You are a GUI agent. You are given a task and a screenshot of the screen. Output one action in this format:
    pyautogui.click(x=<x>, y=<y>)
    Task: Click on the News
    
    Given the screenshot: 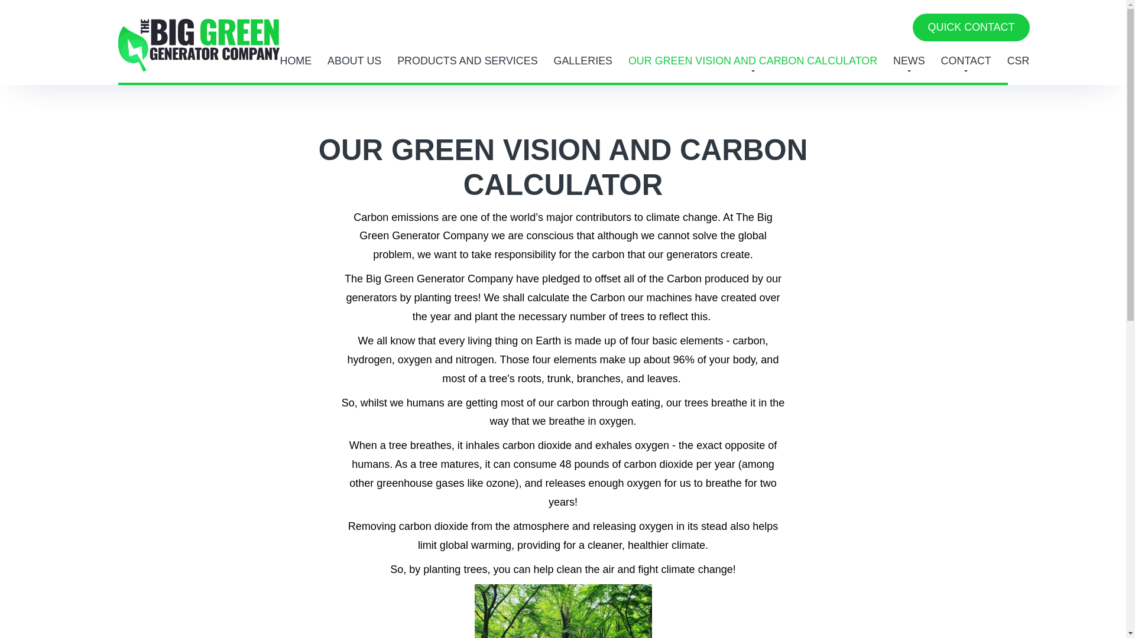 What is the action you would take?
    pyautogui.click(x=909, y=61)
    